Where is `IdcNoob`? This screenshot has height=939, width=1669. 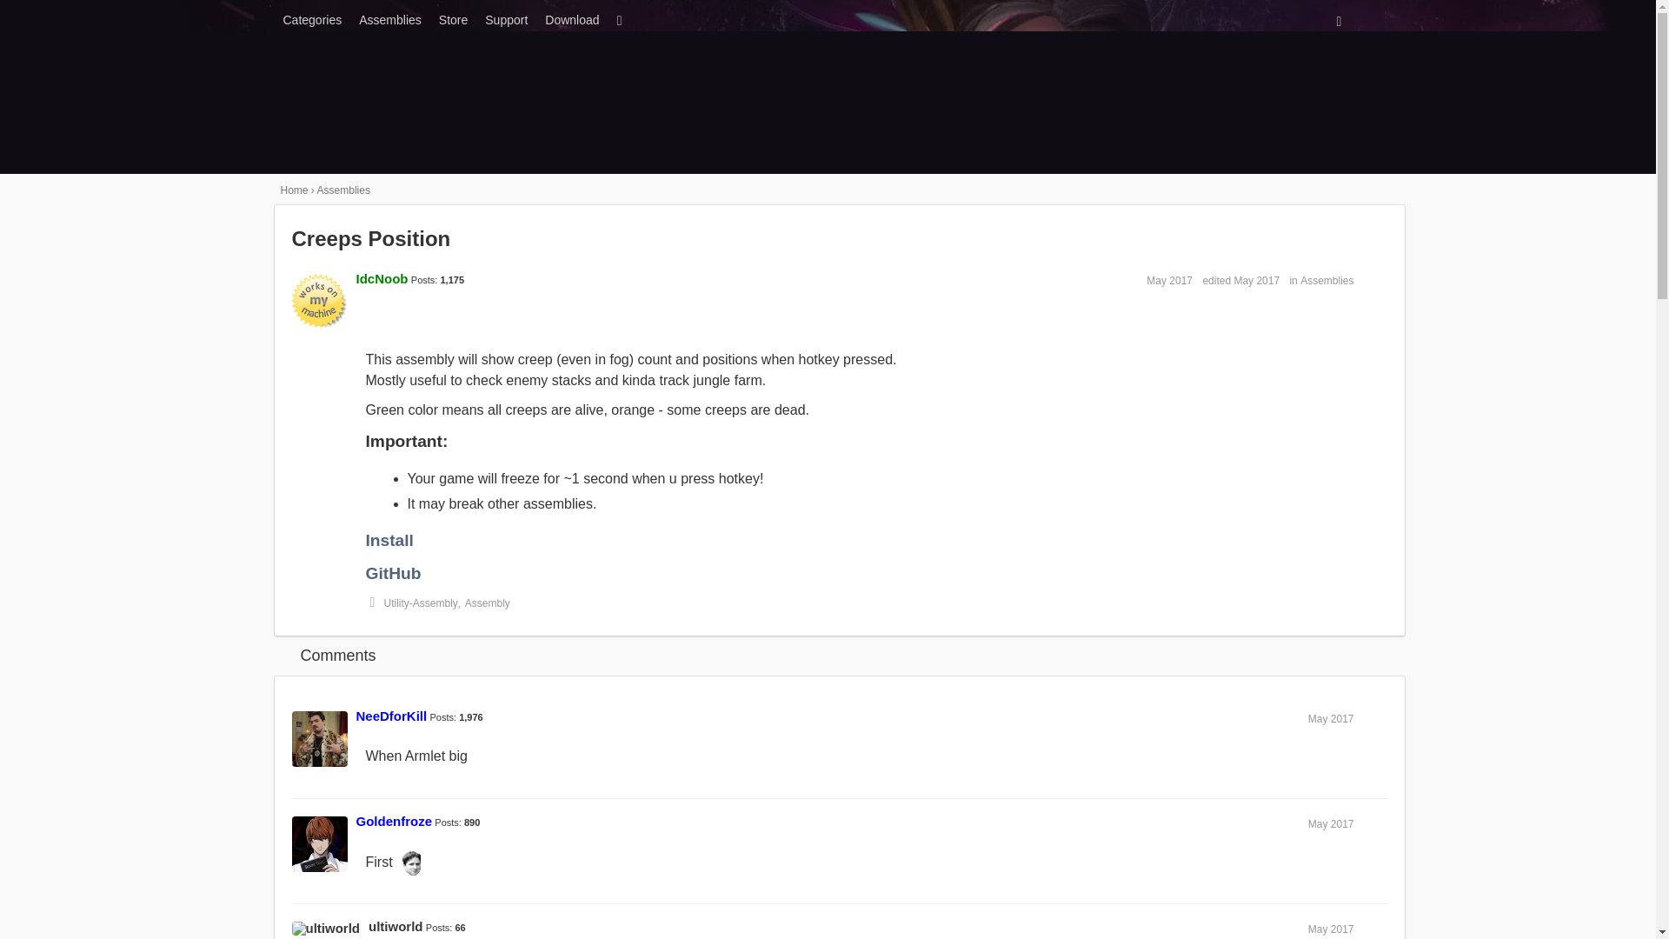
IdcNoob is located at coordinates (382, 278).